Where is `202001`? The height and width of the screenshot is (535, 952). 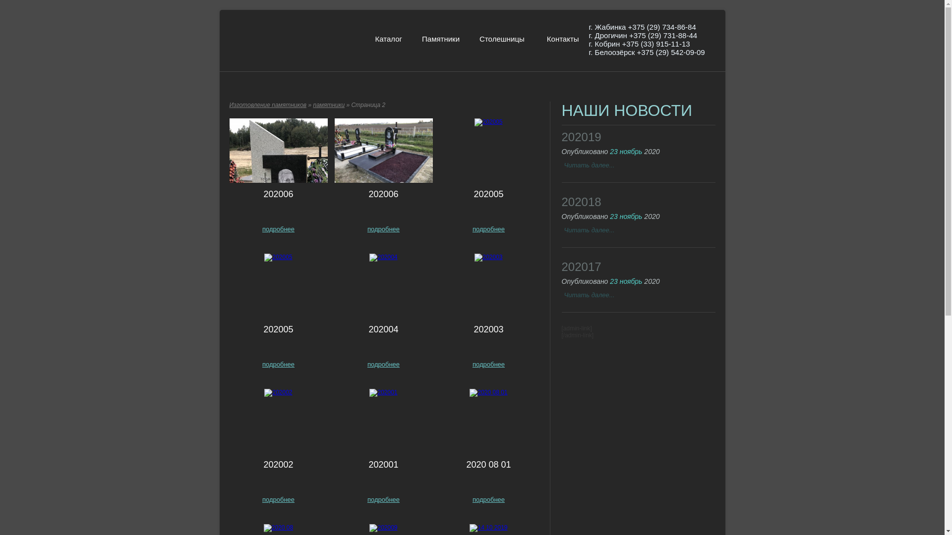
202001 is located at coordinates (383, 465).